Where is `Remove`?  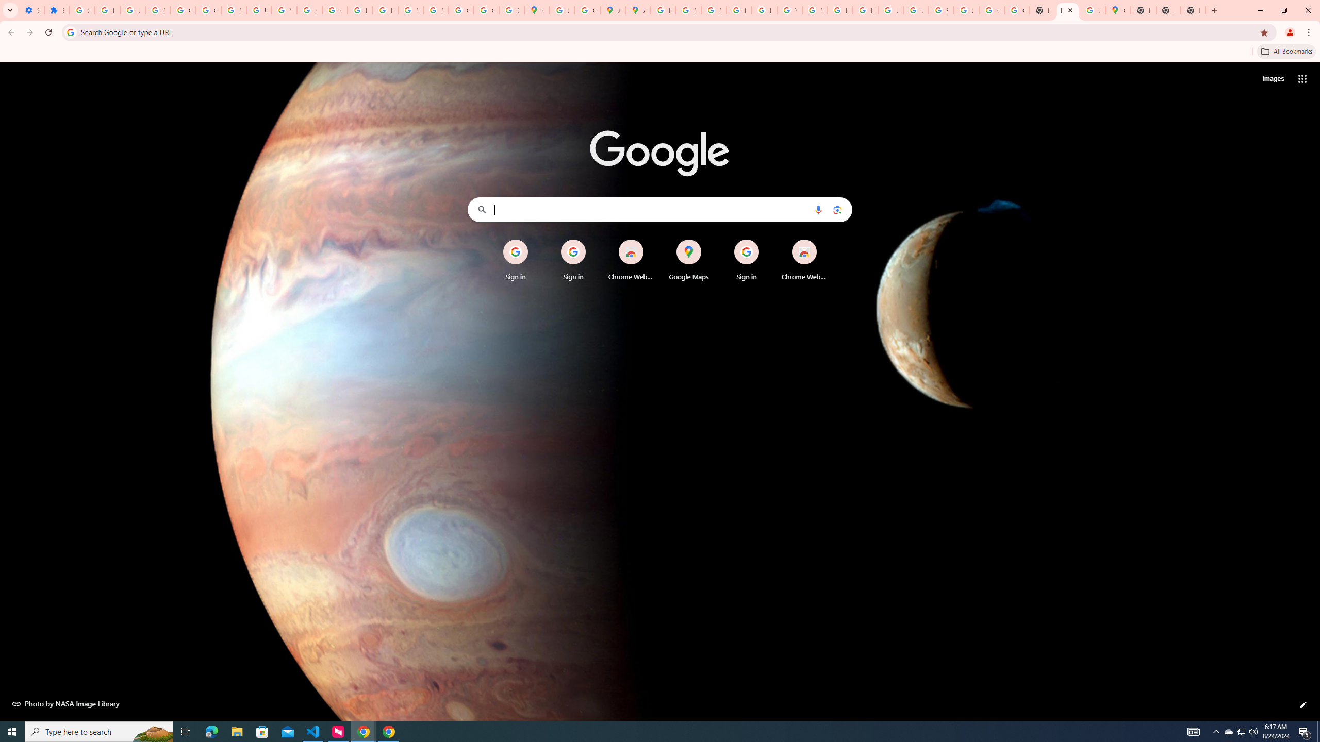
Remove is located at coordinates (825, 240).